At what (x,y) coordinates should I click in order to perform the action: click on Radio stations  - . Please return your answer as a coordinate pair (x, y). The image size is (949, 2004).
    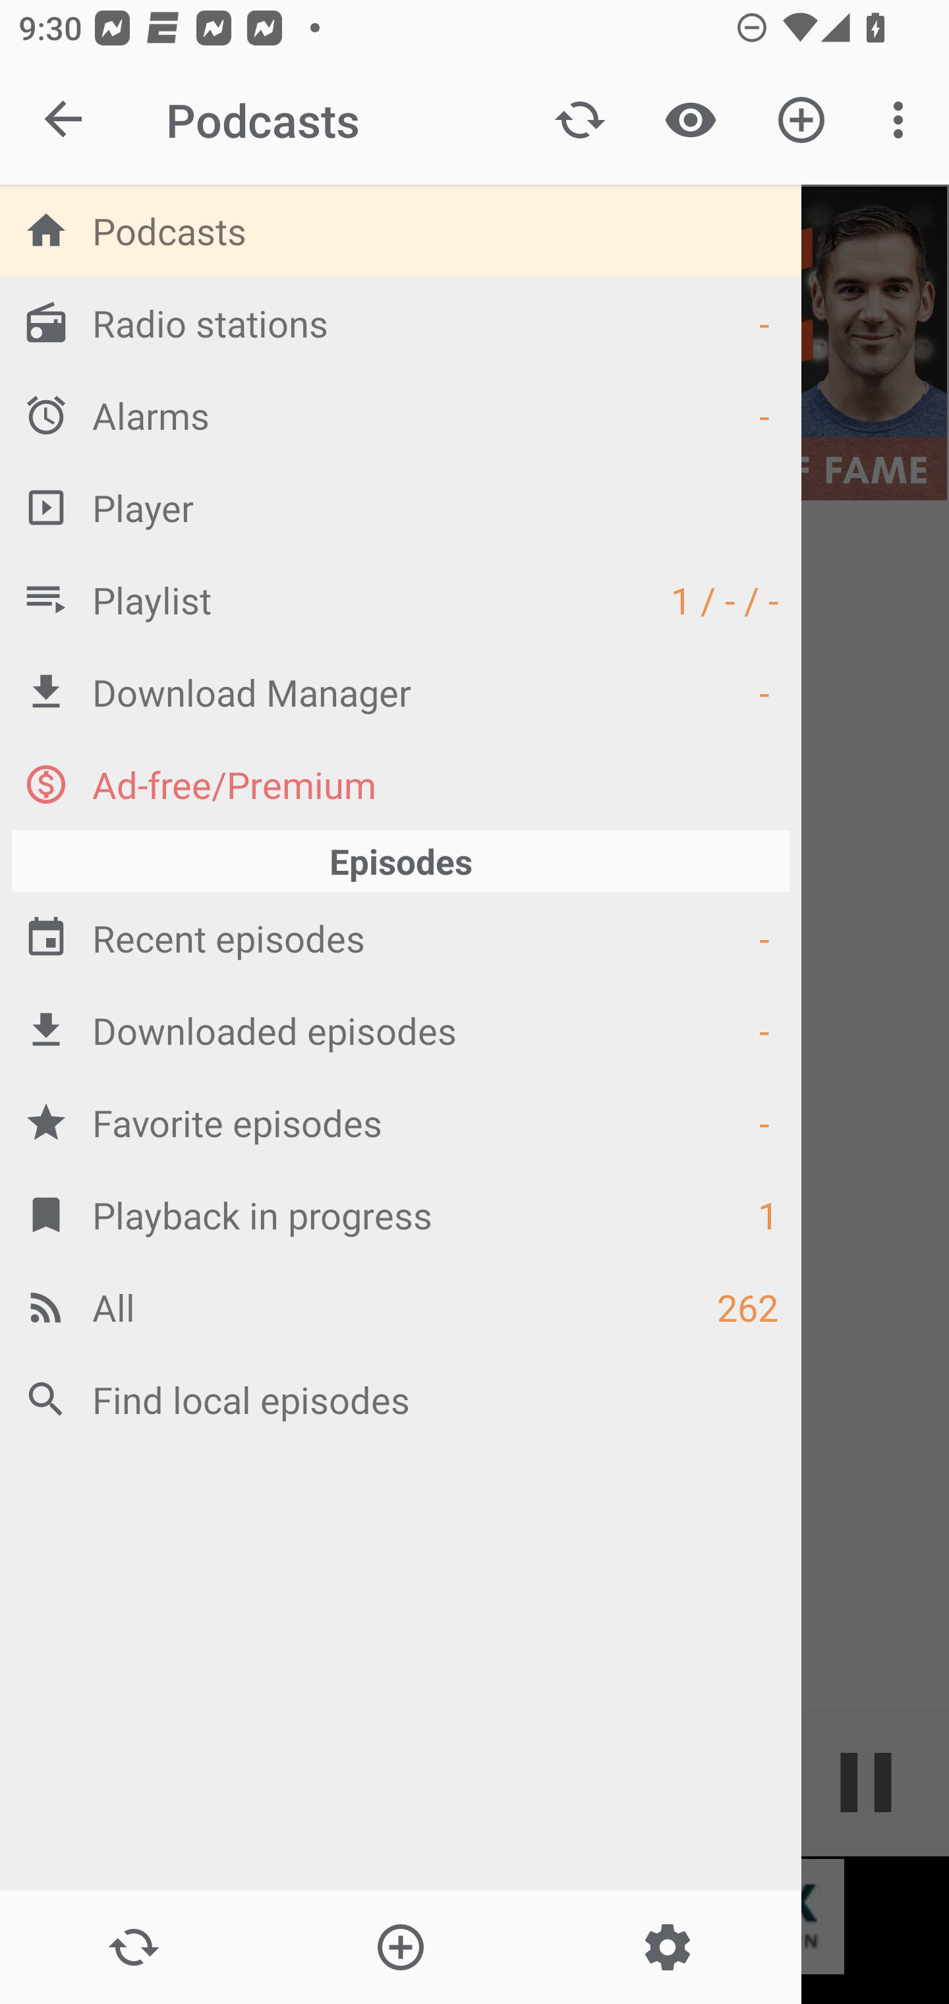
    Looking at the image, I should click on (401, 322).